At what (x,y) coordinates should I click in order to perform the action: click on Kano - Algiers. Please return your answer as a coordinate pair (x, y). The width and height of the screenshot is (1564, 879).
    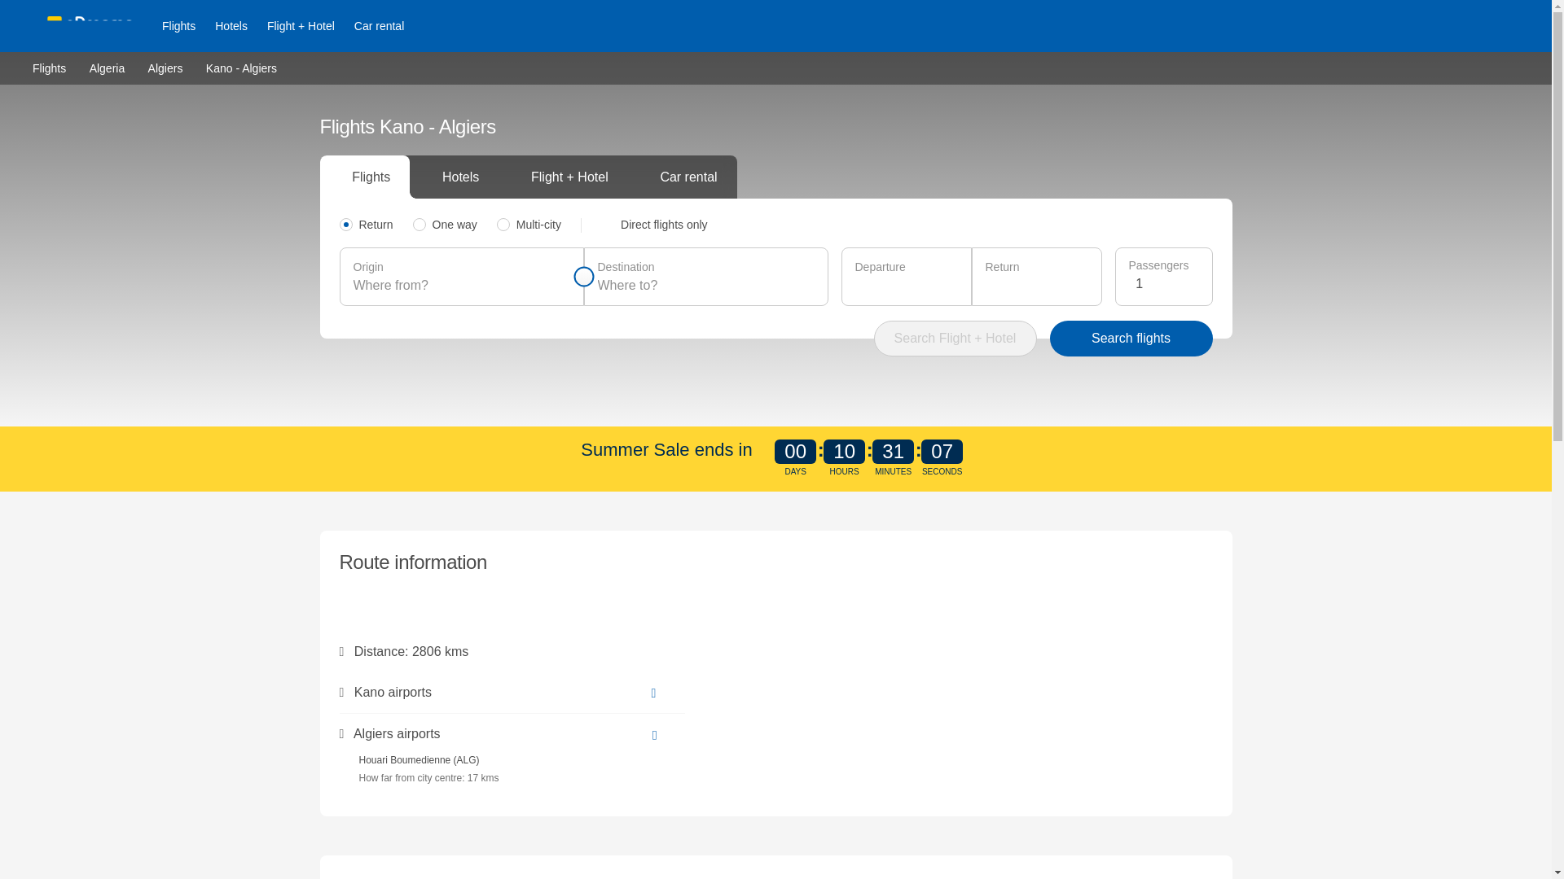
    Looking at the image, I should click on (241, 68).